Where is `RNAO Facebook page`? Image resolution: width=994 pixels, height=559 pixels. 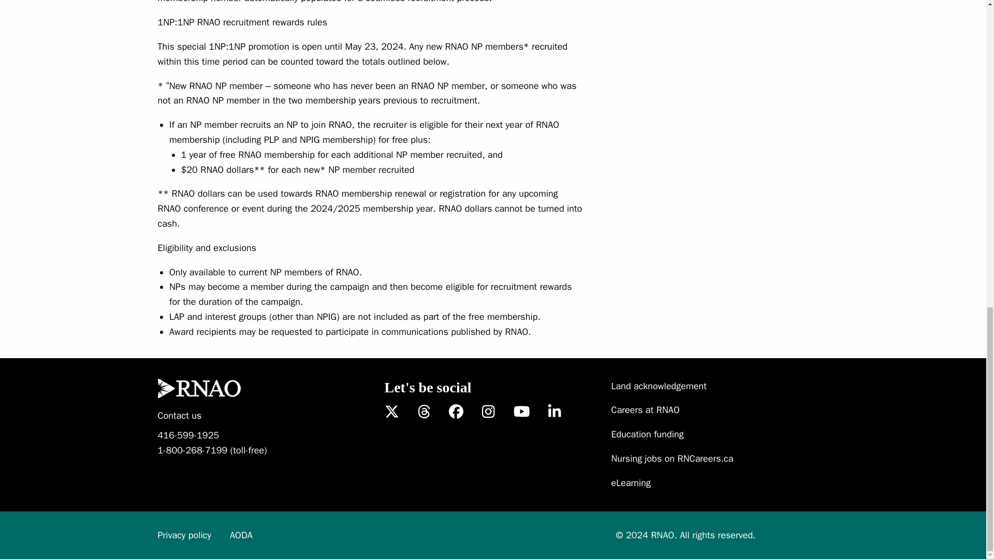
RNAO Facebook page is located at coordinates (456, 412).